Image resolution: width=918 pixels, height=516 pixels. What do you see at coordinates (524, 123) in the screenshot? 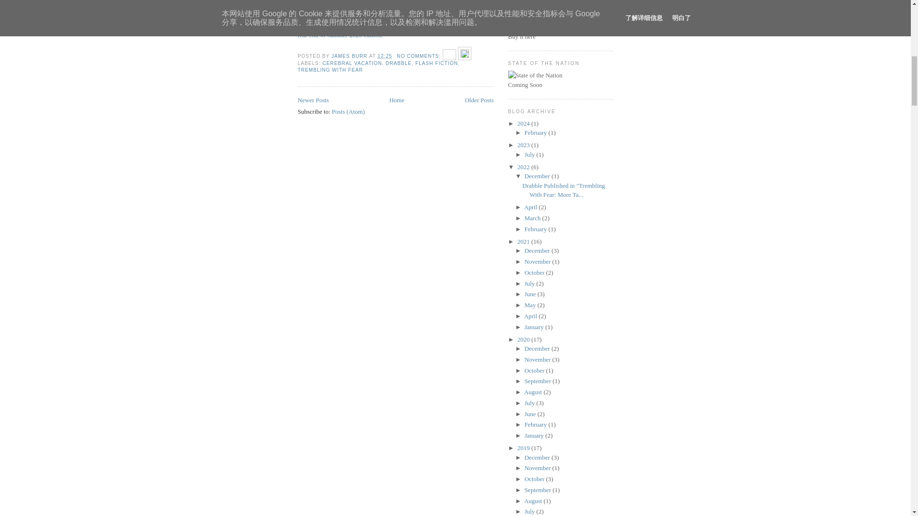
I see `2024` at bounding box center [524, 123].